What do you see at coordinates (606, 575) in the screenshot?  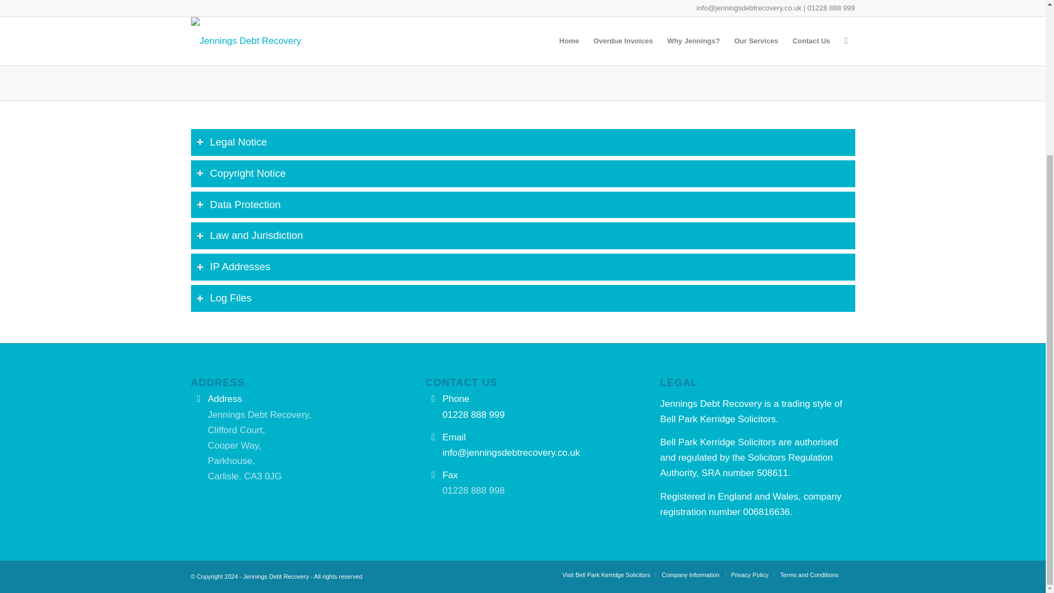 I see `Visit Bell Park Kerridge Solicitors` at bounding box center [606, 575].